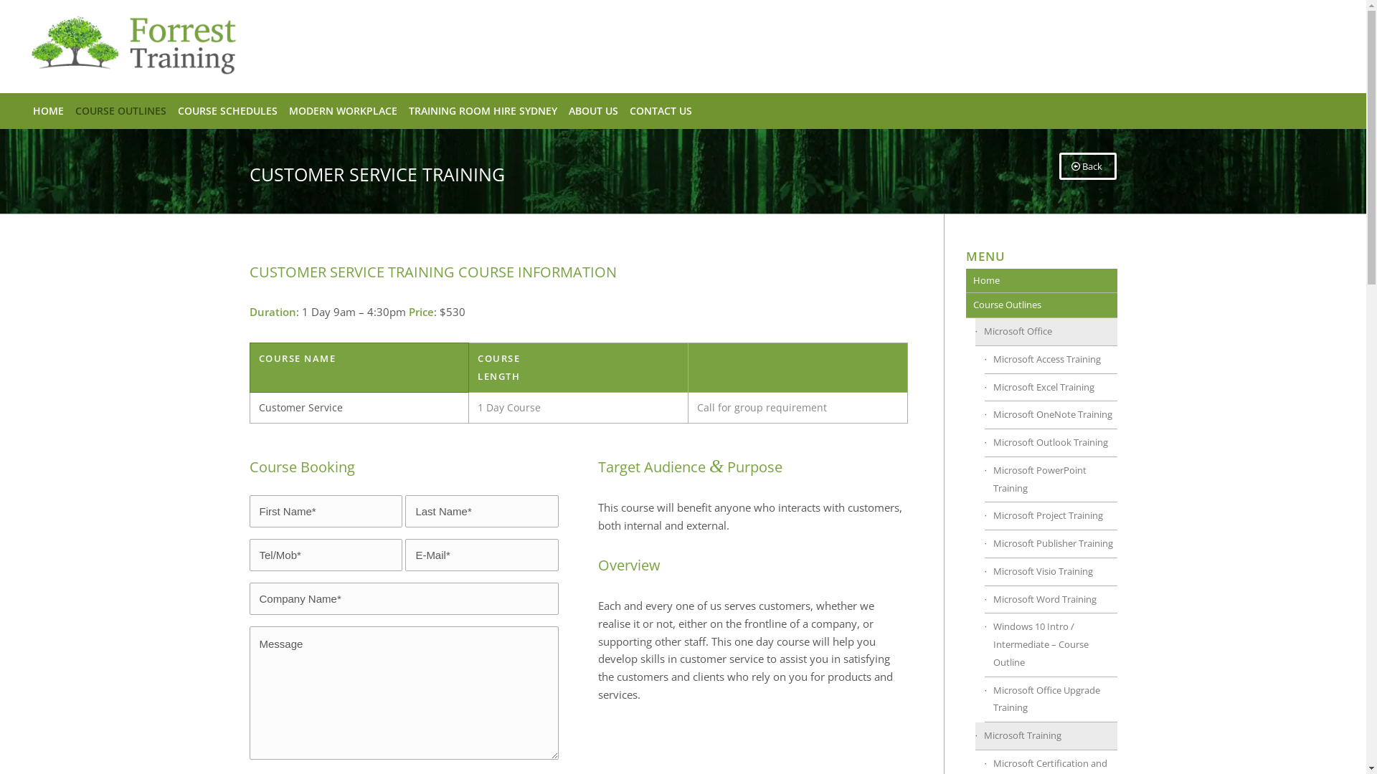  What do you see at coordinates (1050, 360) in the screenshot?
I see `Microsoft Access Training` at bounding box center [1050, 360].